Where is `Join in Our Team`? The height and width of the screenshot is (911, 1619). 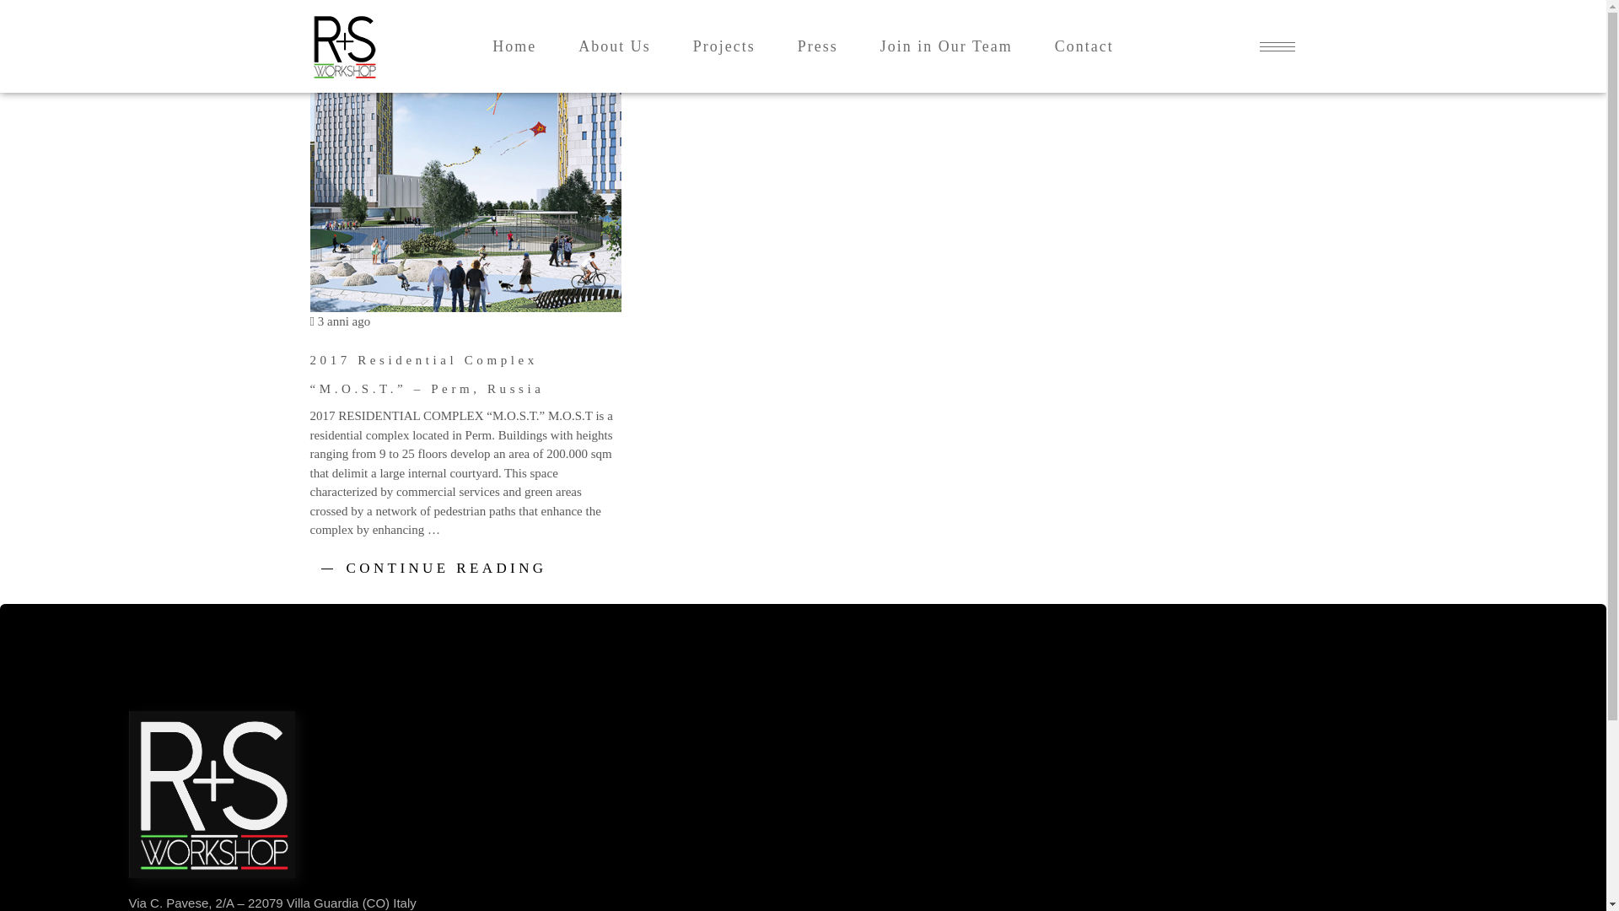
Join in Our Team is located at coordinates (946, 46).